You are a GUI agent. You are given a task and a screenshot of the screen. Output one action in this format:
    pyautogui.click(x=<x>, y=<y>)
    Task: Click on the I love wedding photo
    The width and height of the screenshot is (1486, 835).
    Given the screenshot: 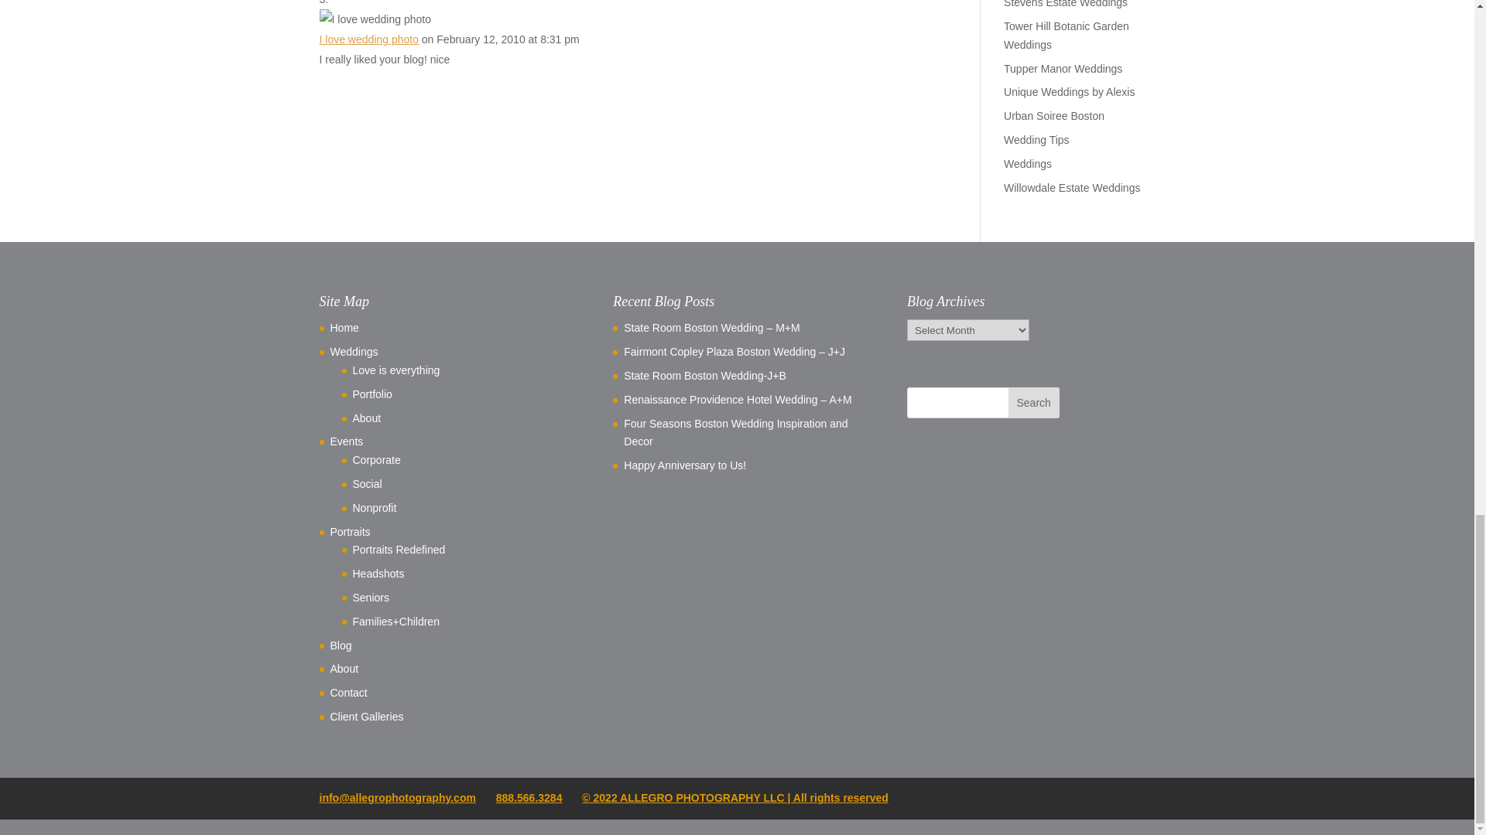 What is the action you would take?
    pyautogui.click(x=368, y=39)
    